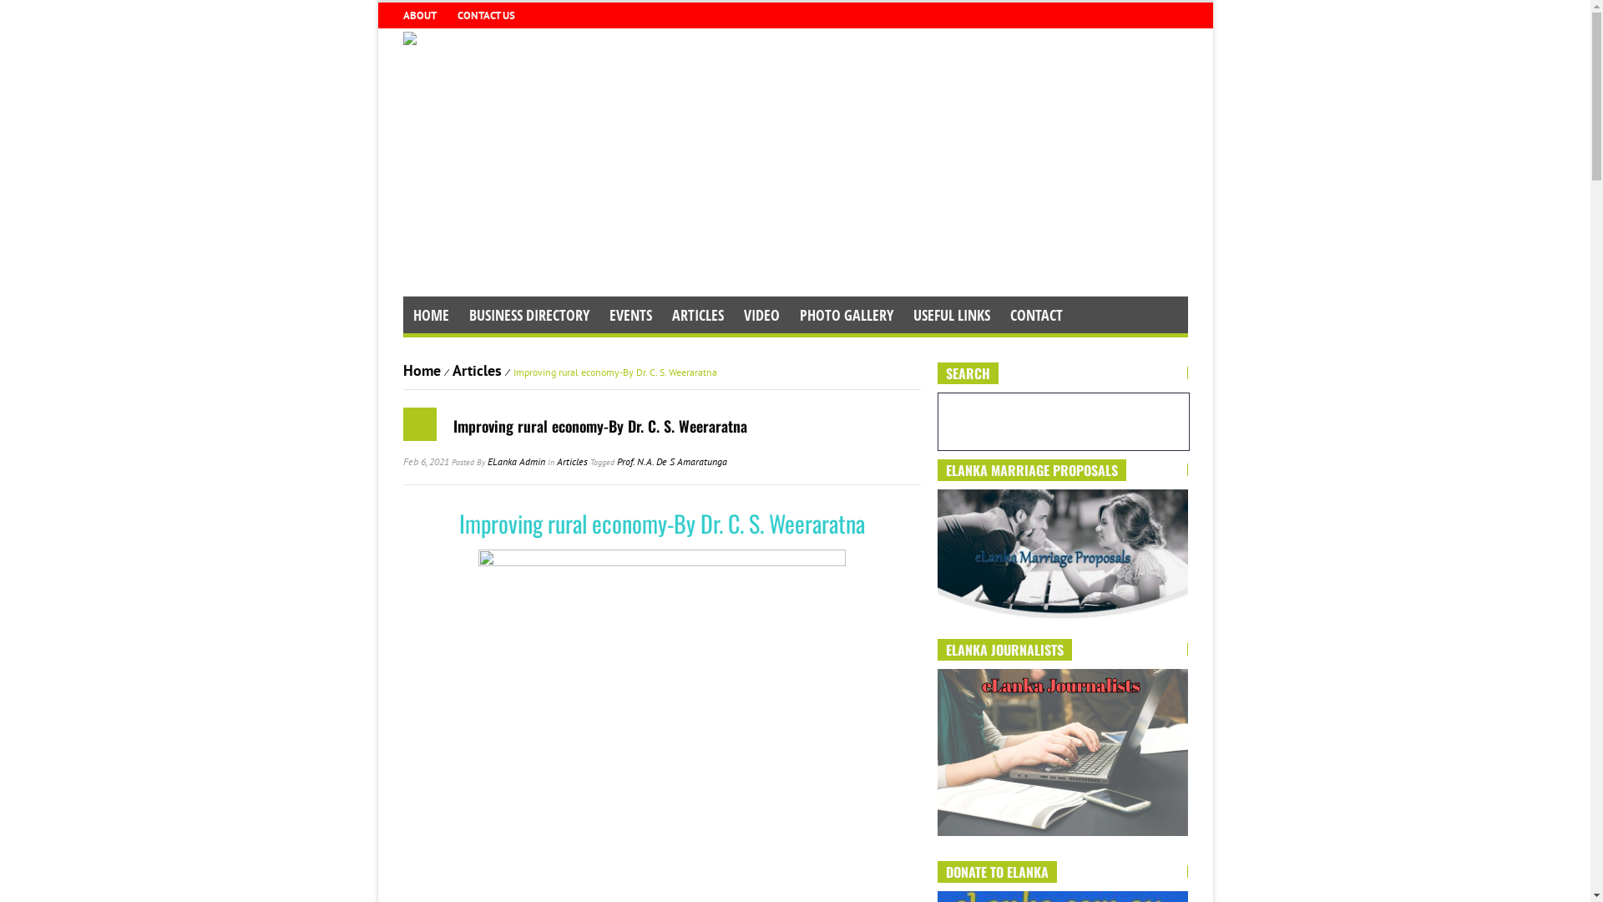  What do you see at coordinates (761, 315) in the screenshot?
I see `VIDEO` at bounding box center [761, 315].